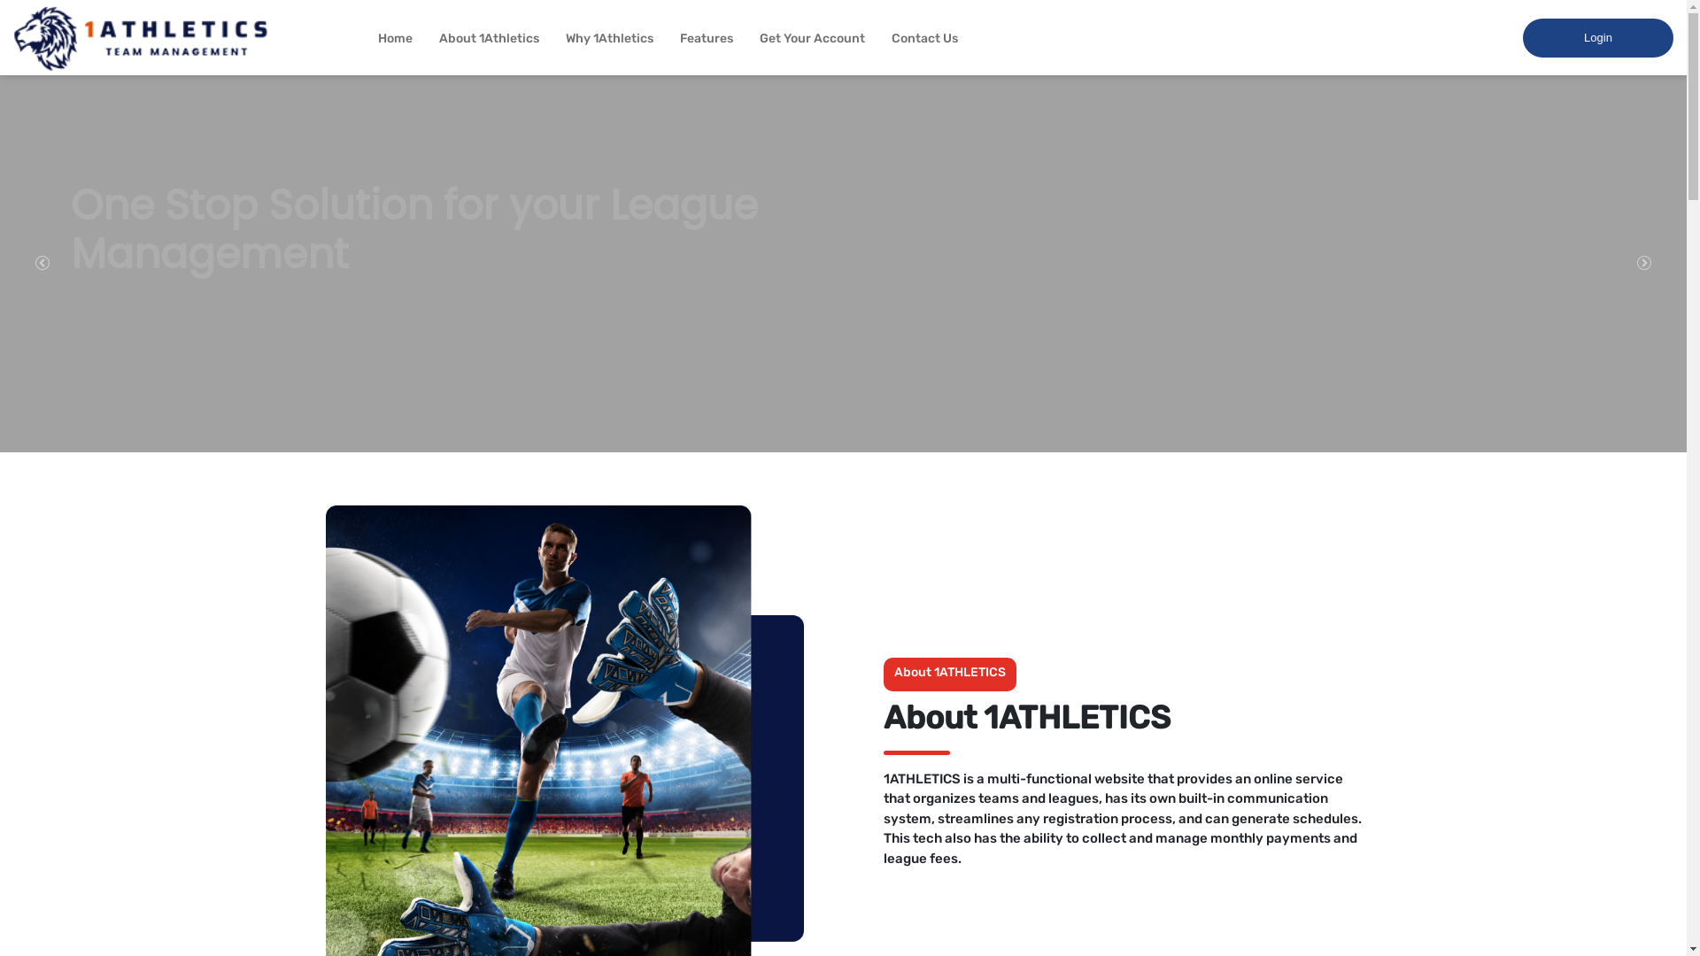  Describe the element at coordinates (1598, 38) in the screenshot. I see `Login` at that location.